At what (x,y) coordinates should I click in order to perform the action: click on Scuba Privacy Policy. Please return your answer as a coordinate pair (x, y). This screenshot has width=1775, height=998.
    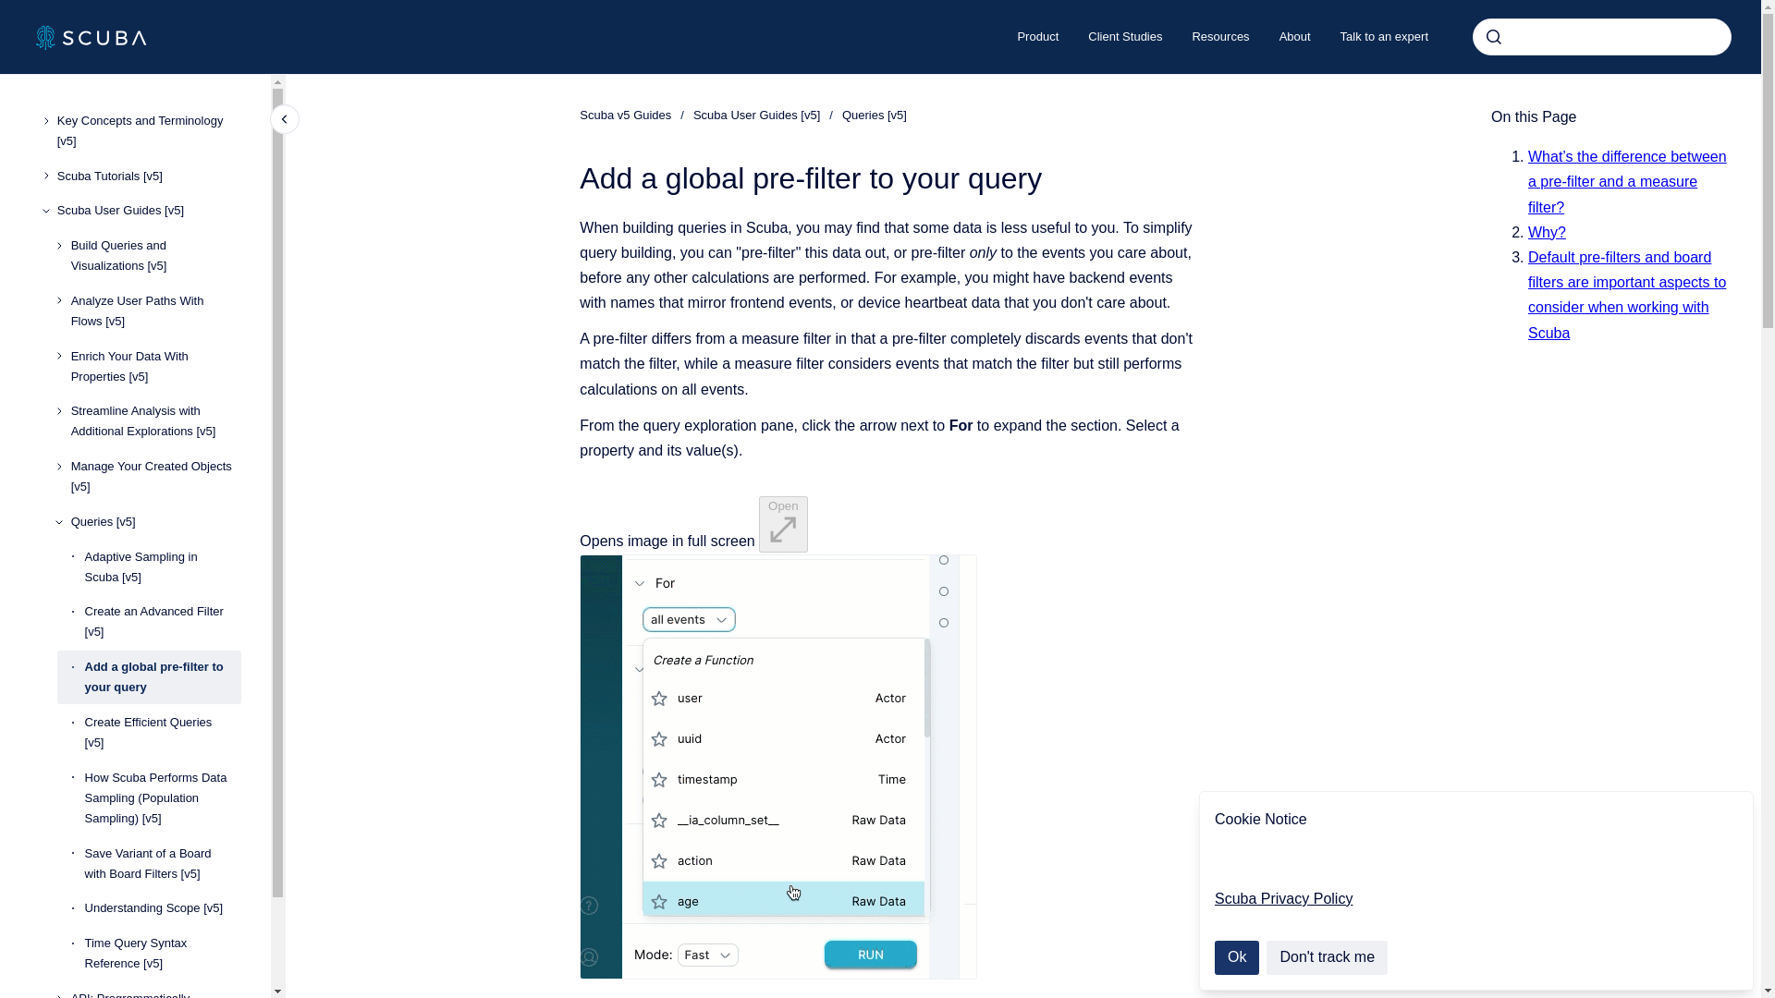
    Looking at the image, I should click on (1283, 898).